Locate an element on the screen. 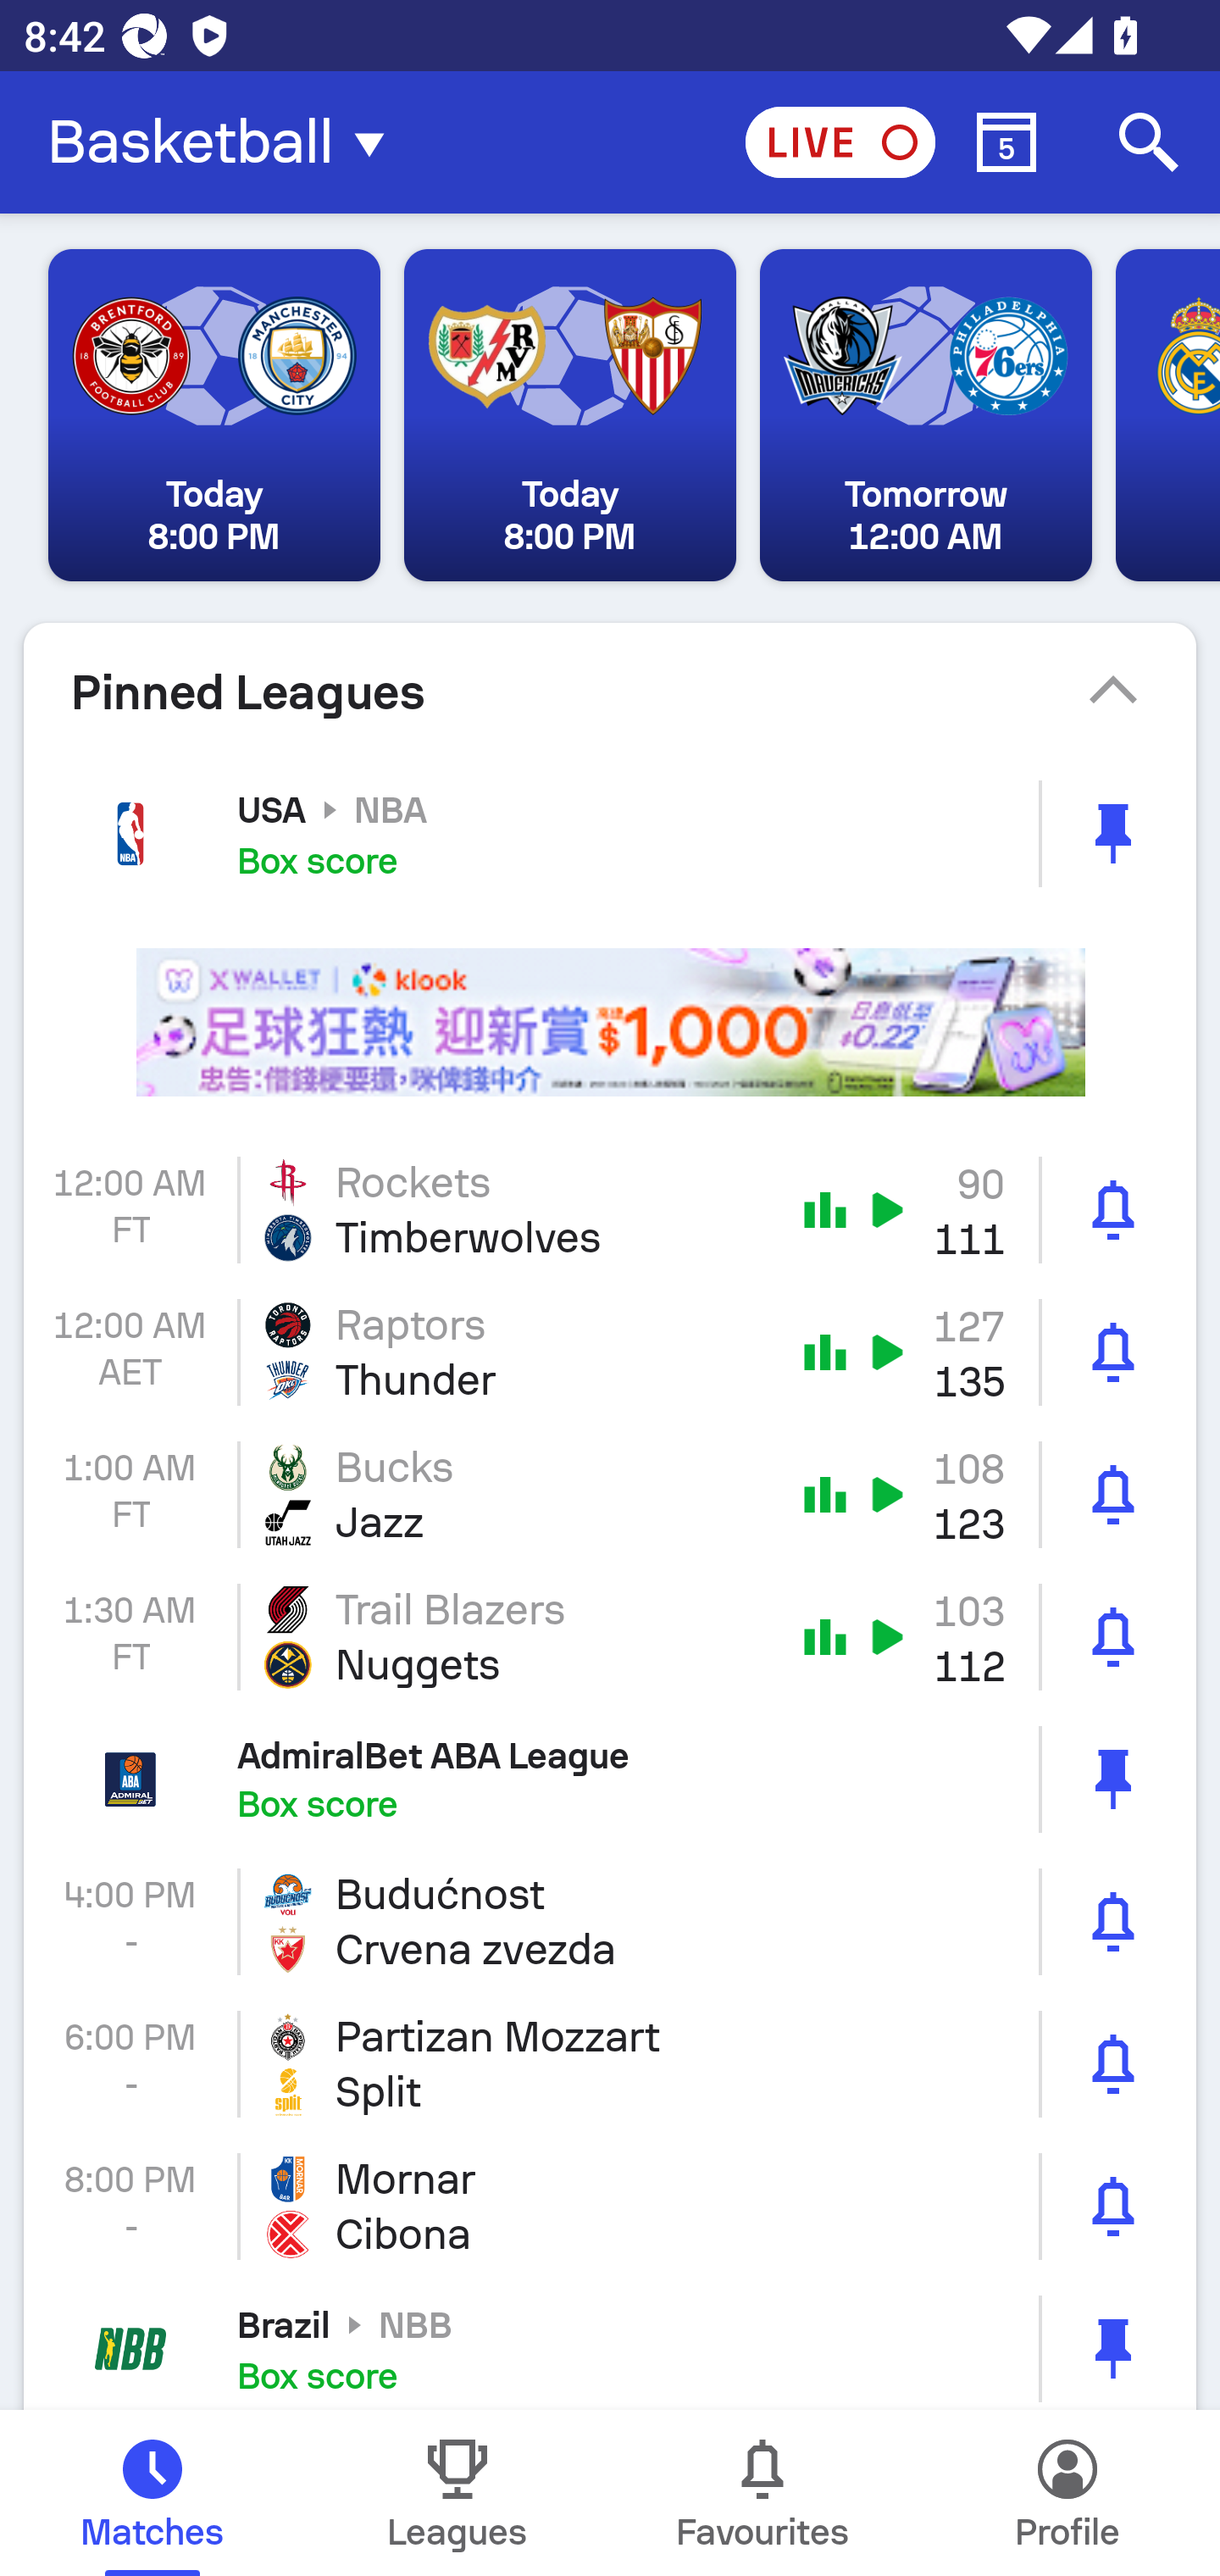 This screenshot has height=2576, width=1220. 8:00 PM - Mornar Cibona is located at coordinates (610, 2207).